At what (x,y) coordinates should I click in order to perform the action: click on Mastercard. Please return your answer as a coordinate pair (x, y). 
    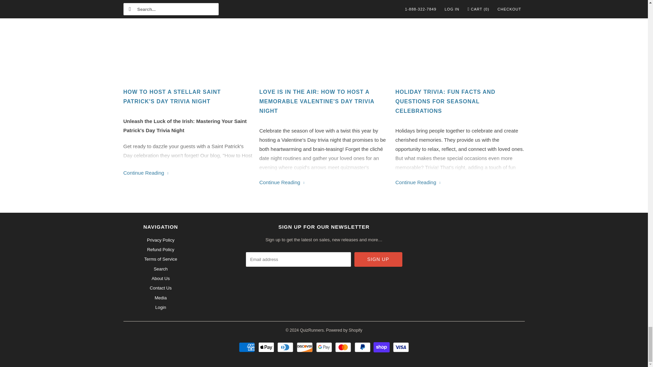
    Looking at the image, I should click on (344, 347).